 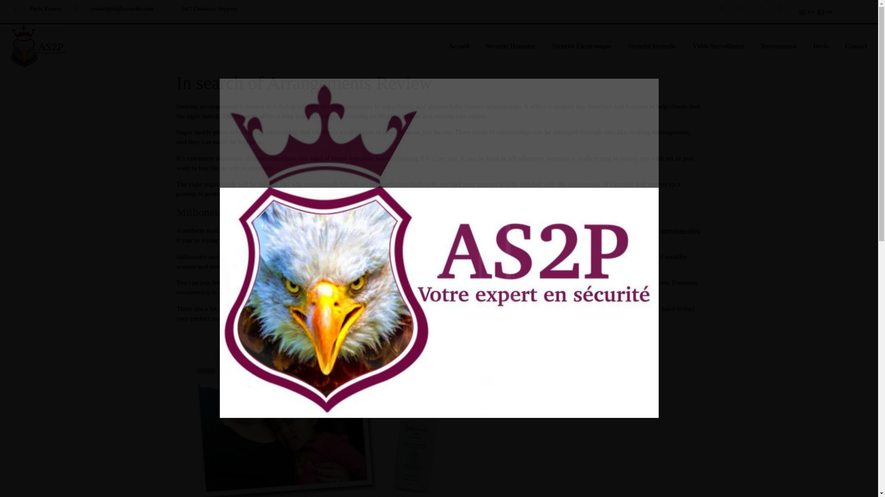 What do you see at coordinates (807, 12) in the screenshot?
I see `EN` at bounding box center [807, 12].